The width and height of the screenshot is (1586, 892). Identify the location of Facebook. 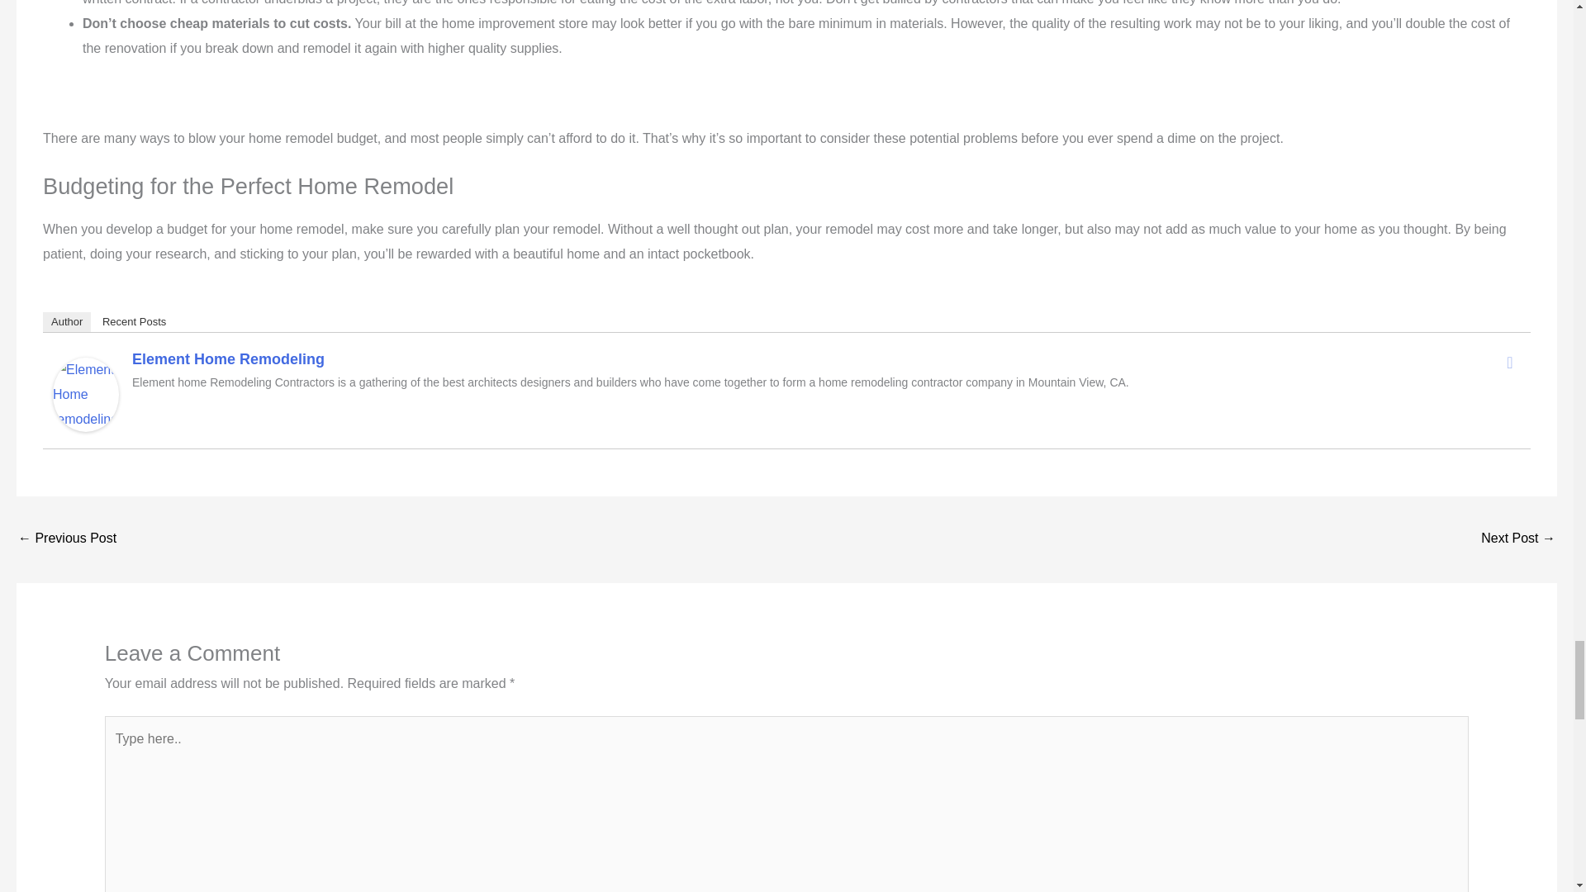
(1510, 362).